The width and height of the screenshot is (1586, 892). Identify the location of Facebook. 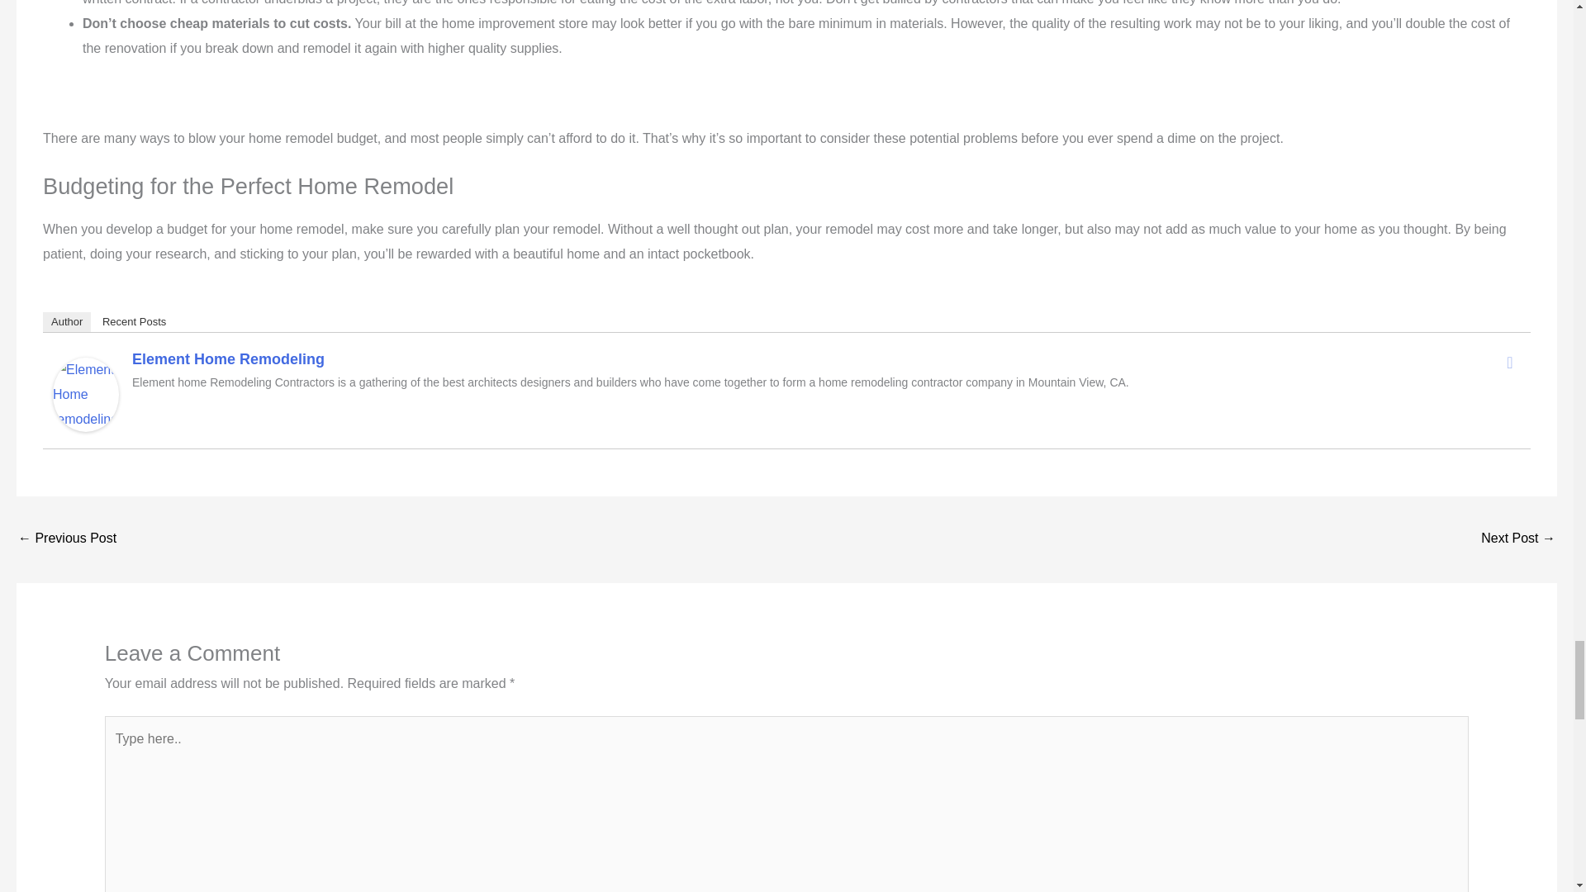
(1510, 362).